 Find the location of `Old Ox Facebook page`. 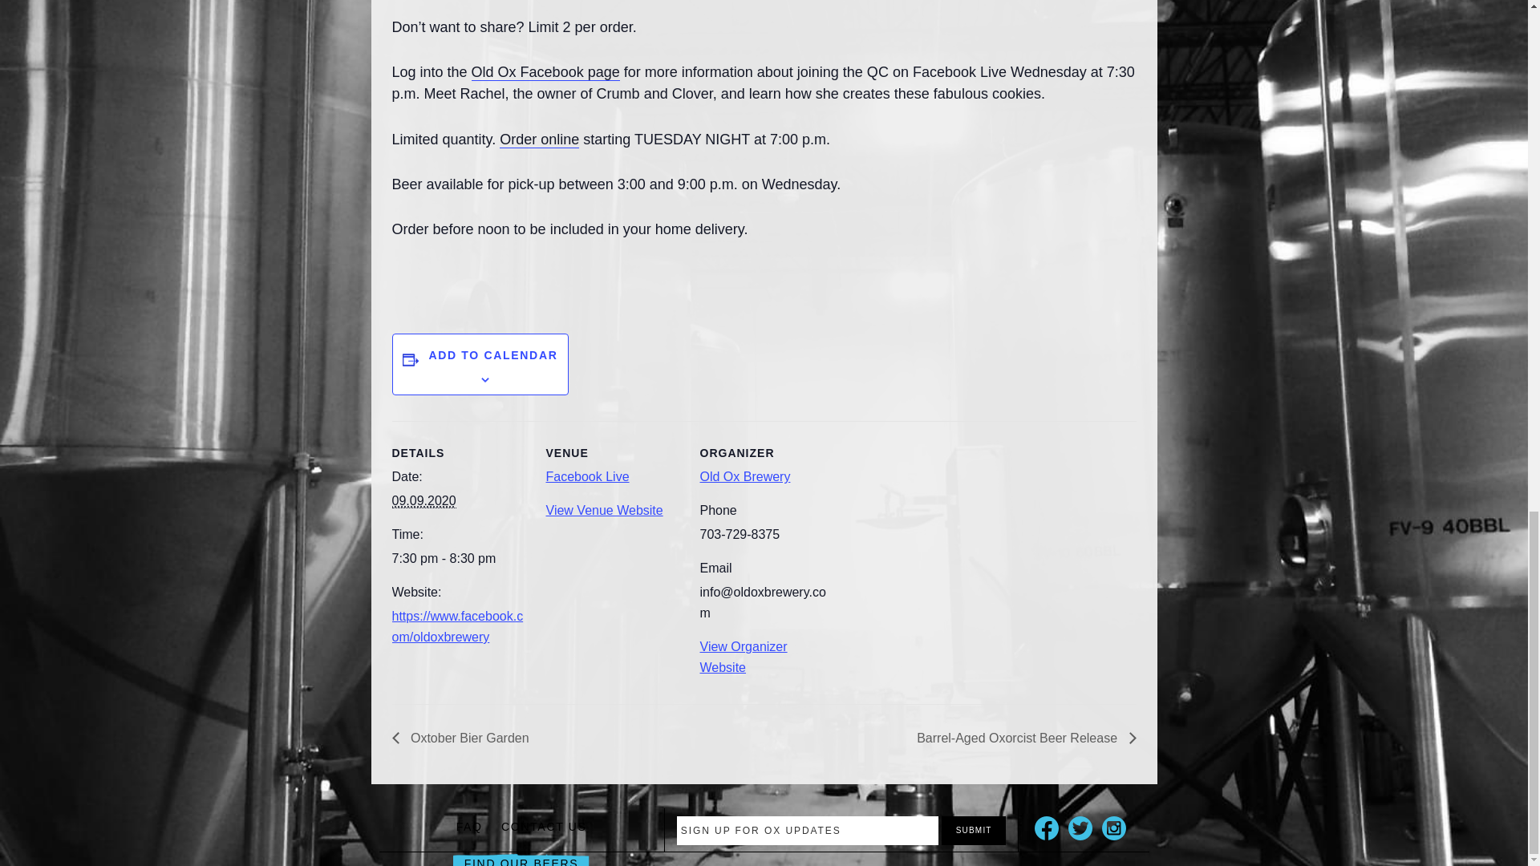

Old Ox Facebook page is located at coordinates (545, 72).